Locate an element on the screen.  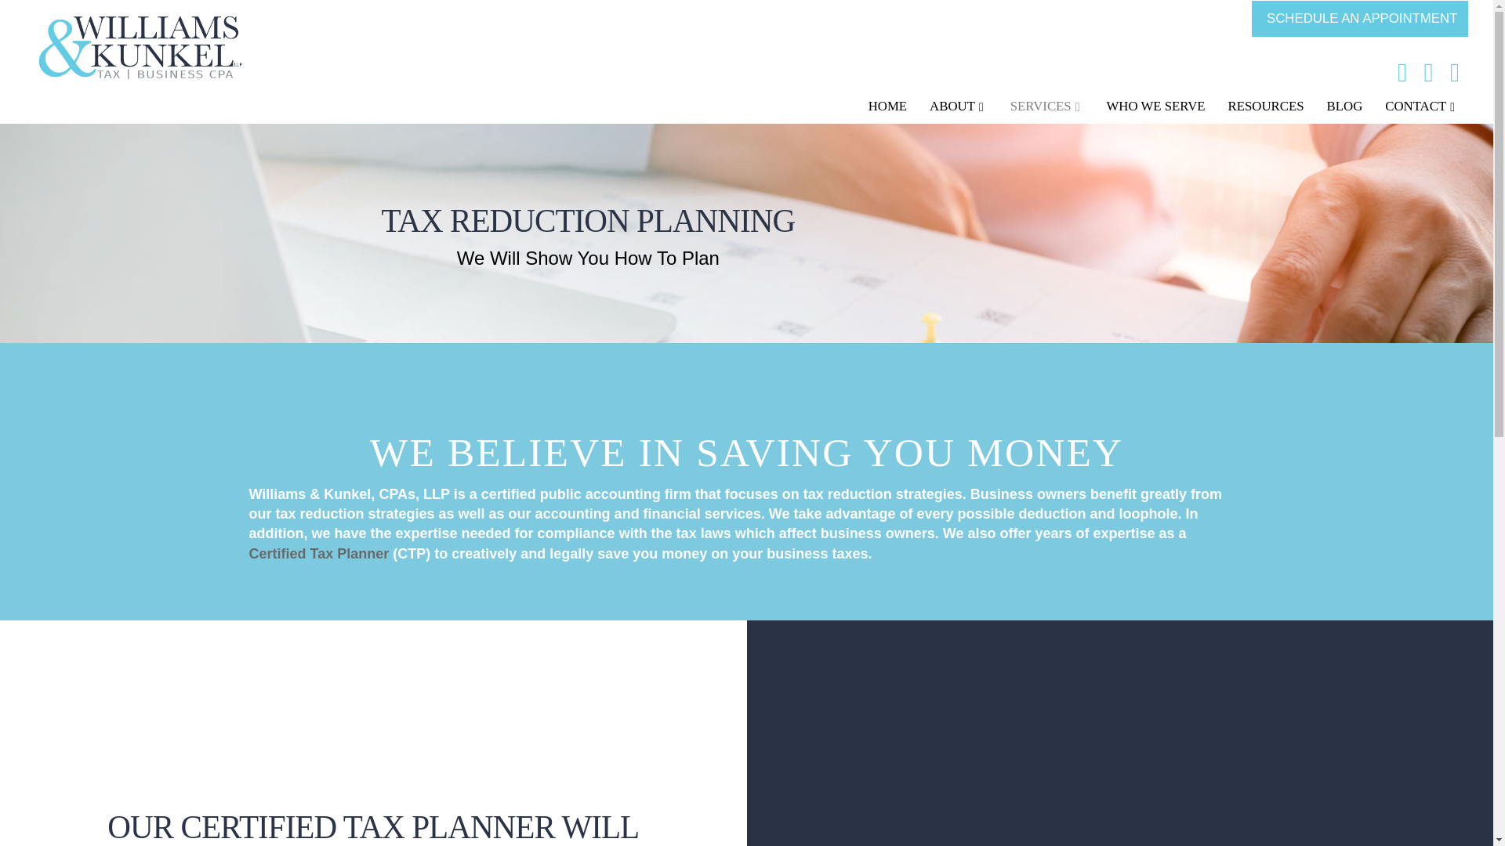
BLOG is located at coordinates (1344, 107).